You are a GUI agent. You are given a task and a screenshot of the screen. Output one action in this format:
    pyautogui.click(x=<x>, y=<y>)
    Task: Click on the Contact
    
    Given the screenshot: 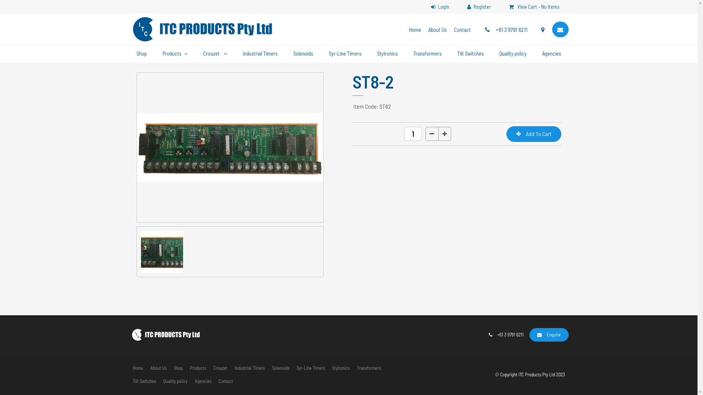 What is the action you would take?
    pyautogui.click(x=226, y=381)
    